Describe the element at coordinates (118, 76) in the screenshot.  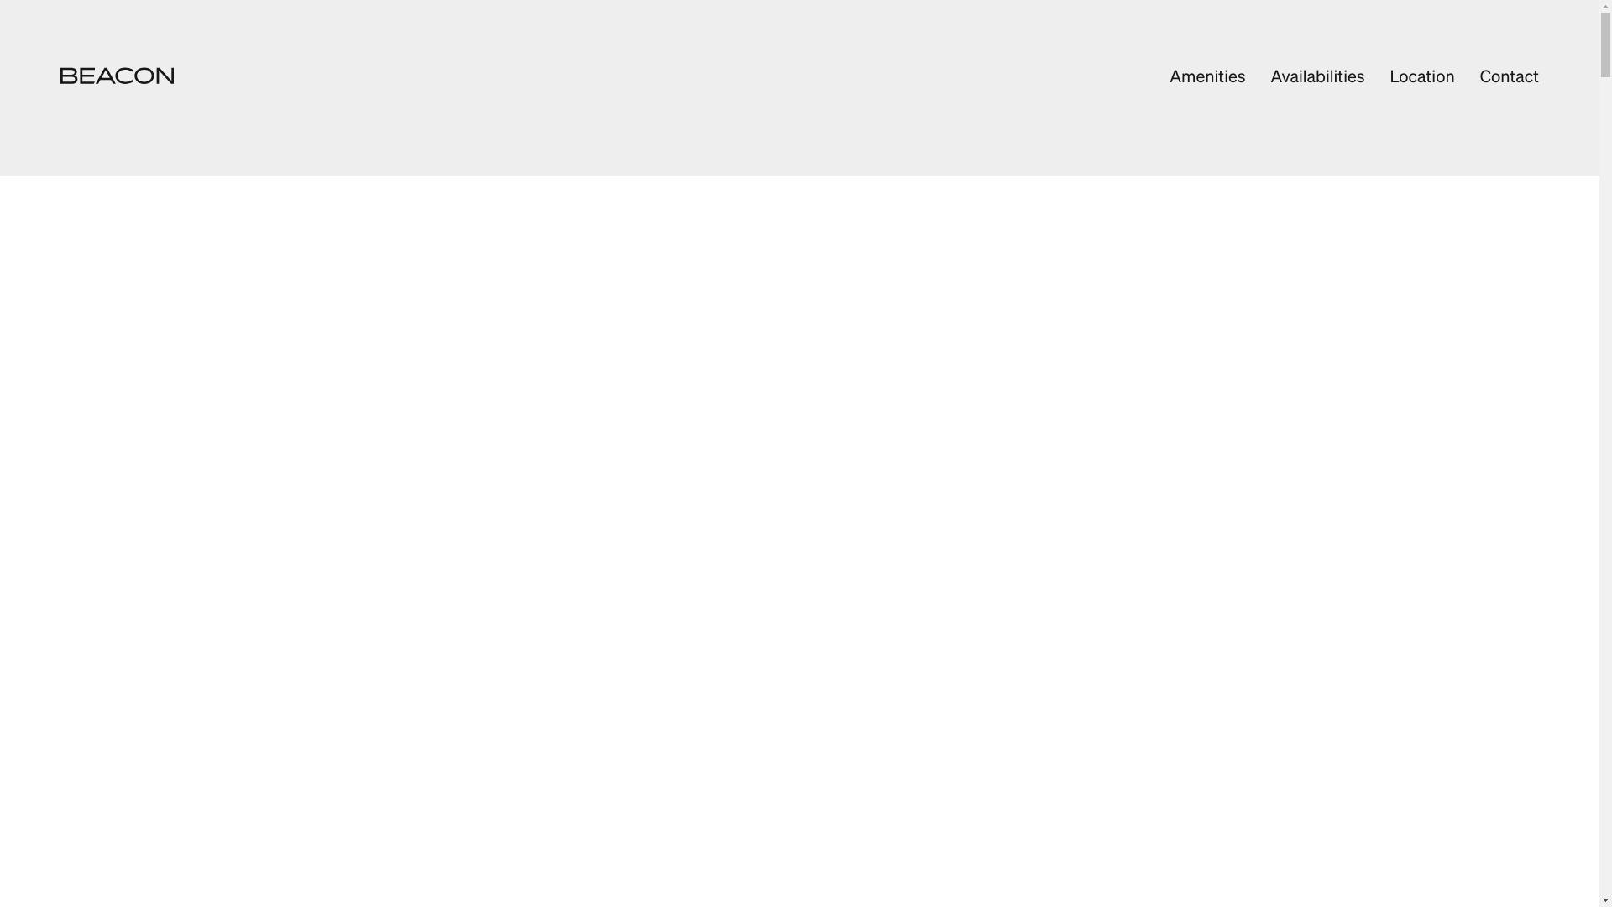
I see `Beacon Capital Partners` at that location.